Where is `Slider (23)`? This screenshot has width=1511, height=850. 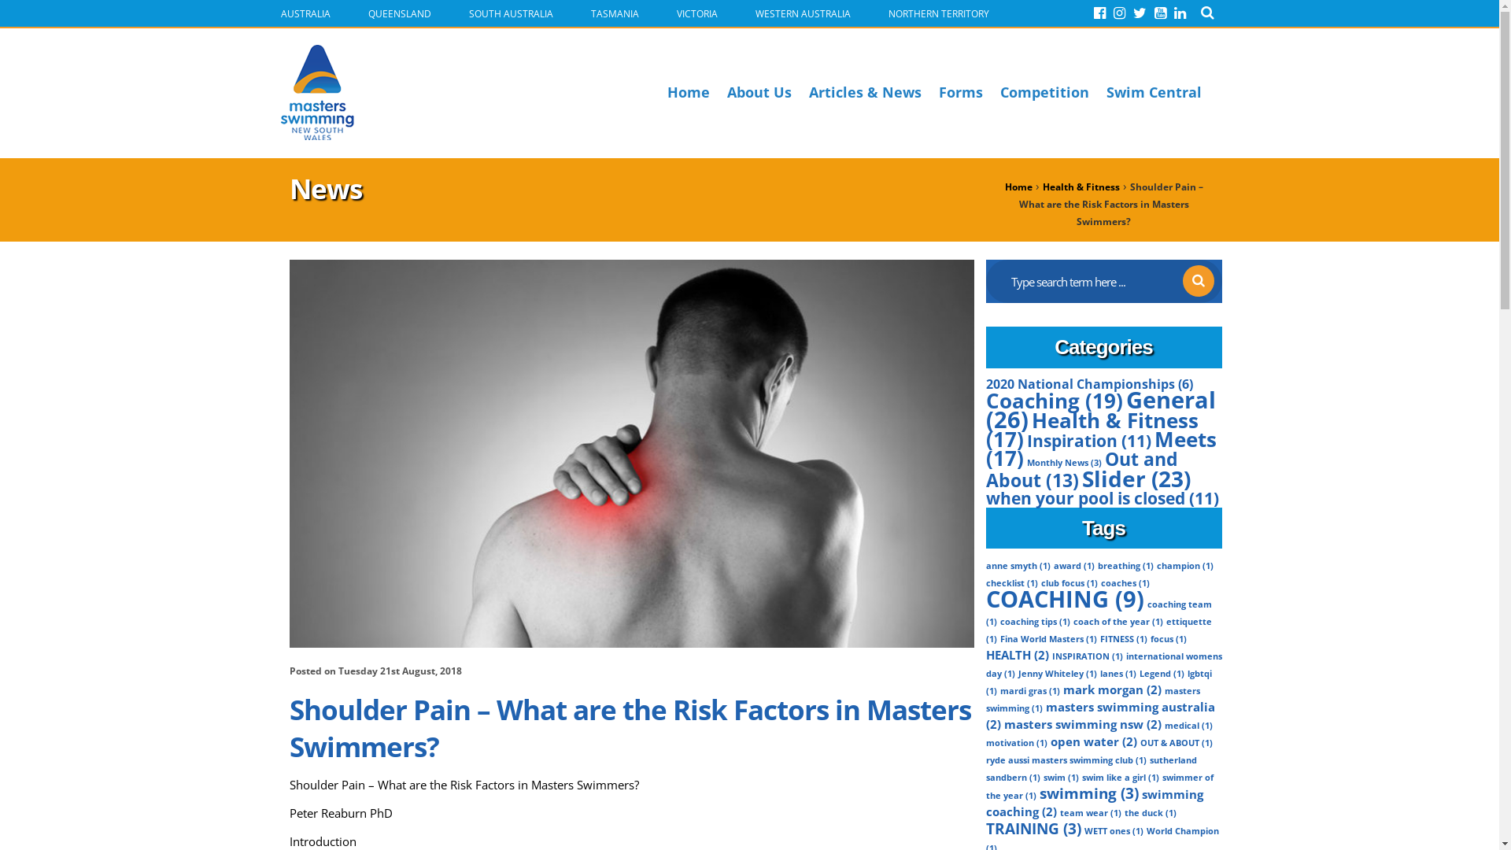 Slider (23) is located at coordinates (1136, 479).